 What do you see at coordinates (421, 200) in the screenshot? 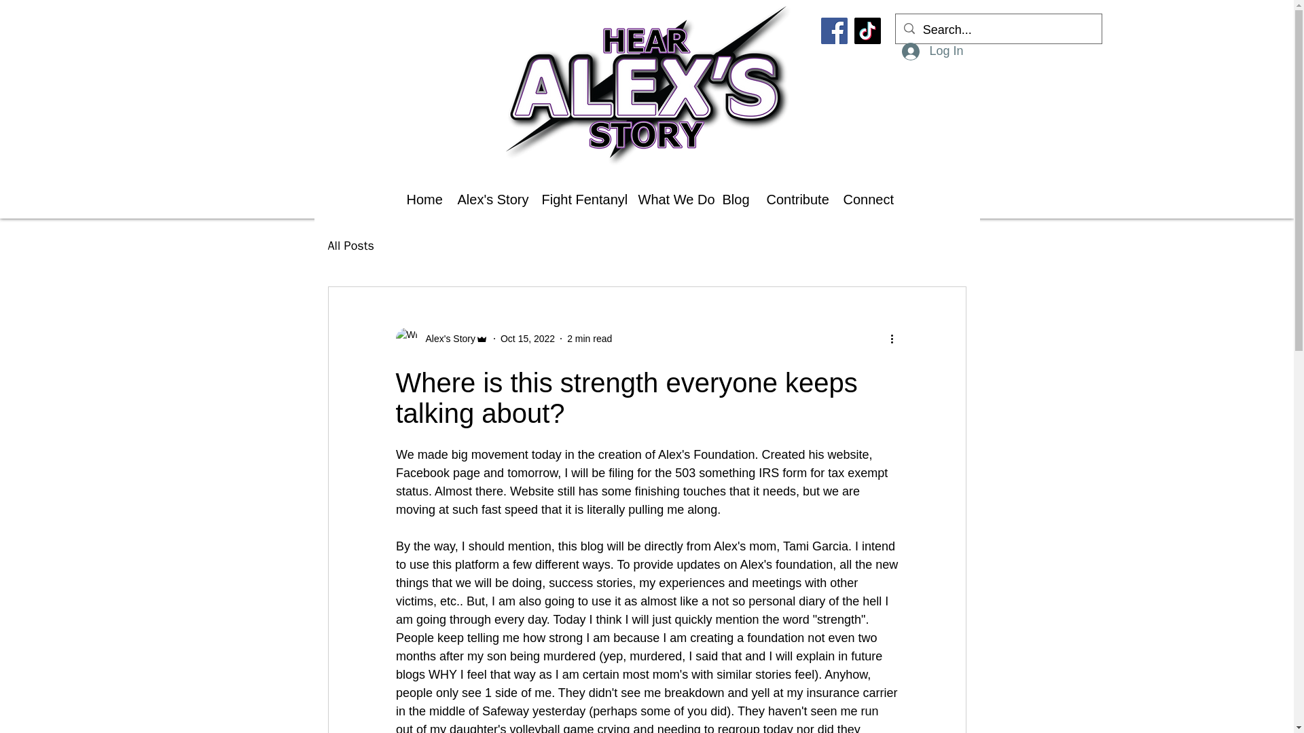
I see `Home` at bounding box center [421, 200].